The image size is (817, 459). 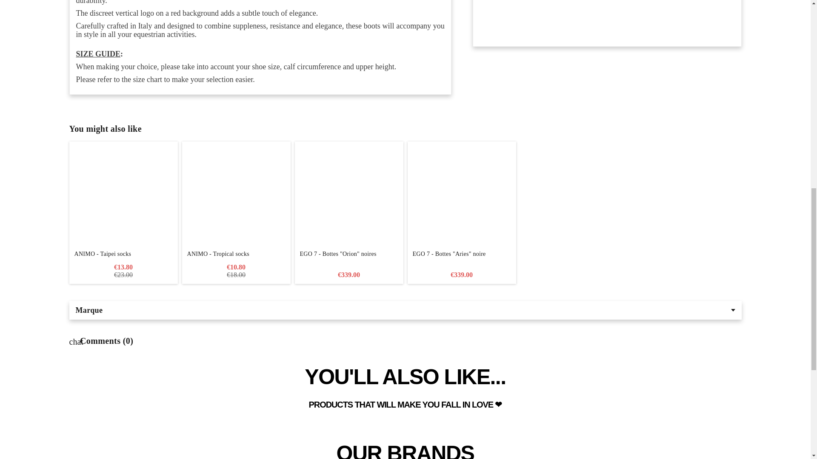 What do you see at coordinates (123, 195) in the screenshot?
I see `ANIMO - Taipei socks` at bounding box center [123, 195].